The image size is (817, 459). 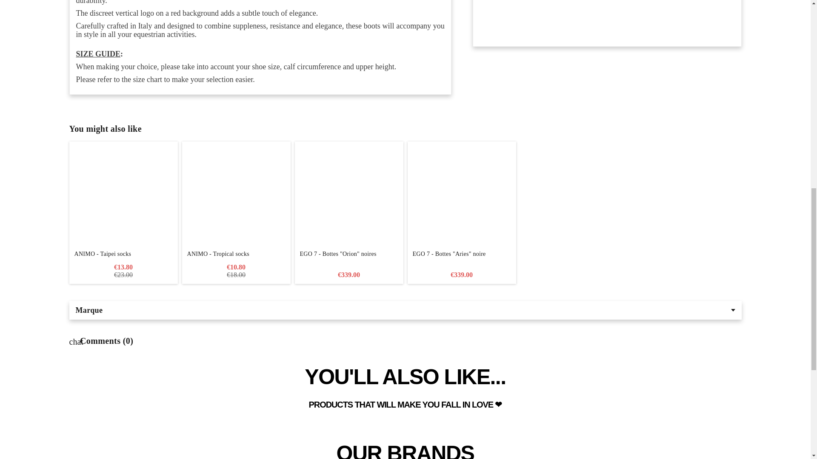 What do you see at coordinates (123, 195) in the screenshot?
I see `ANIMO - Taipei socks` at bounding box center [123, 195].